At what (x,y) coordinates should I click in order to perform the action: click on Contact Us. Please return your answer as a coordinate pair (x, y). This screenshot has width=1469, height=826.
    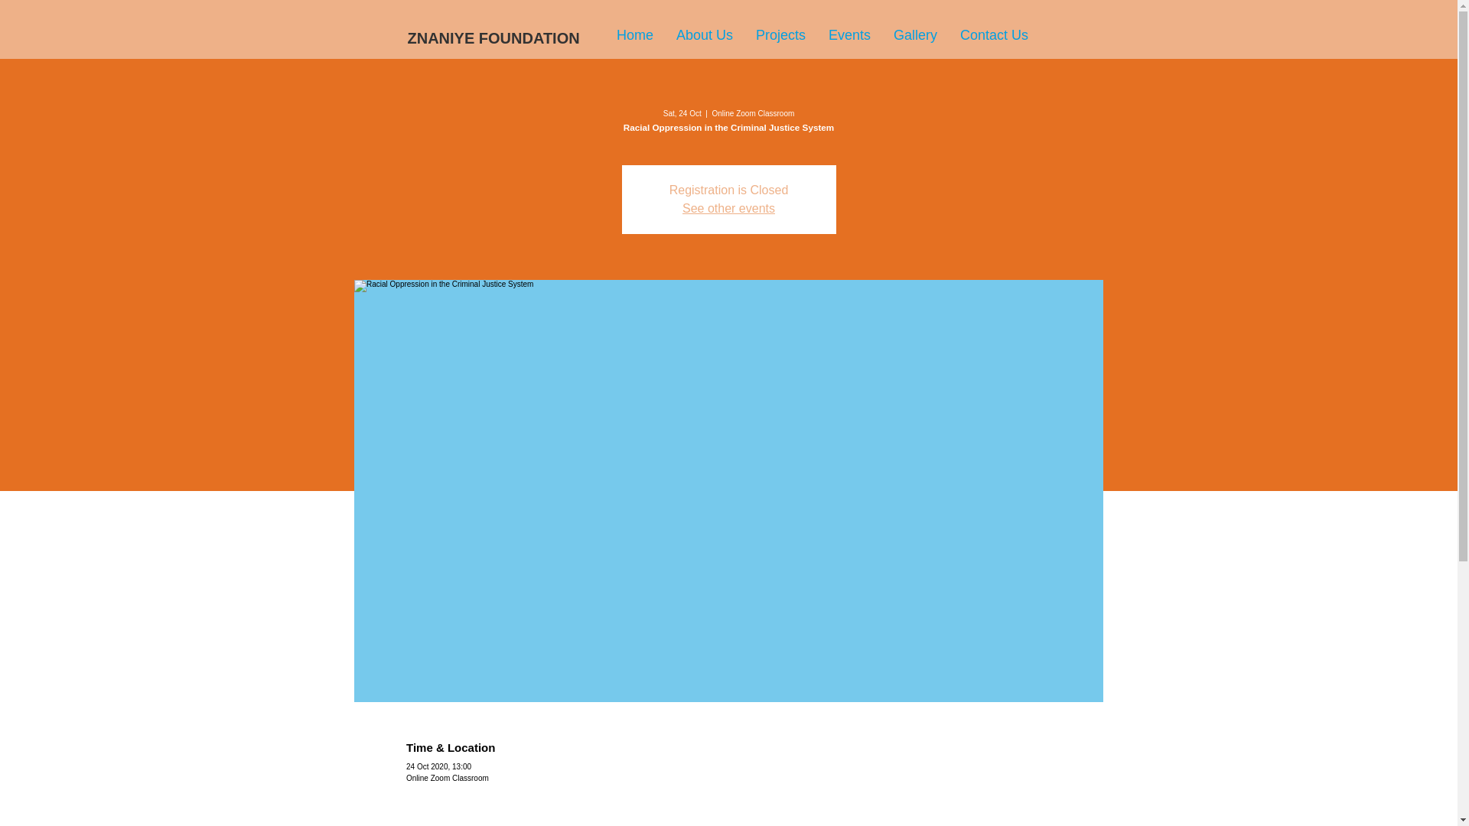
    Looking at the image, I should click on (995, 35).